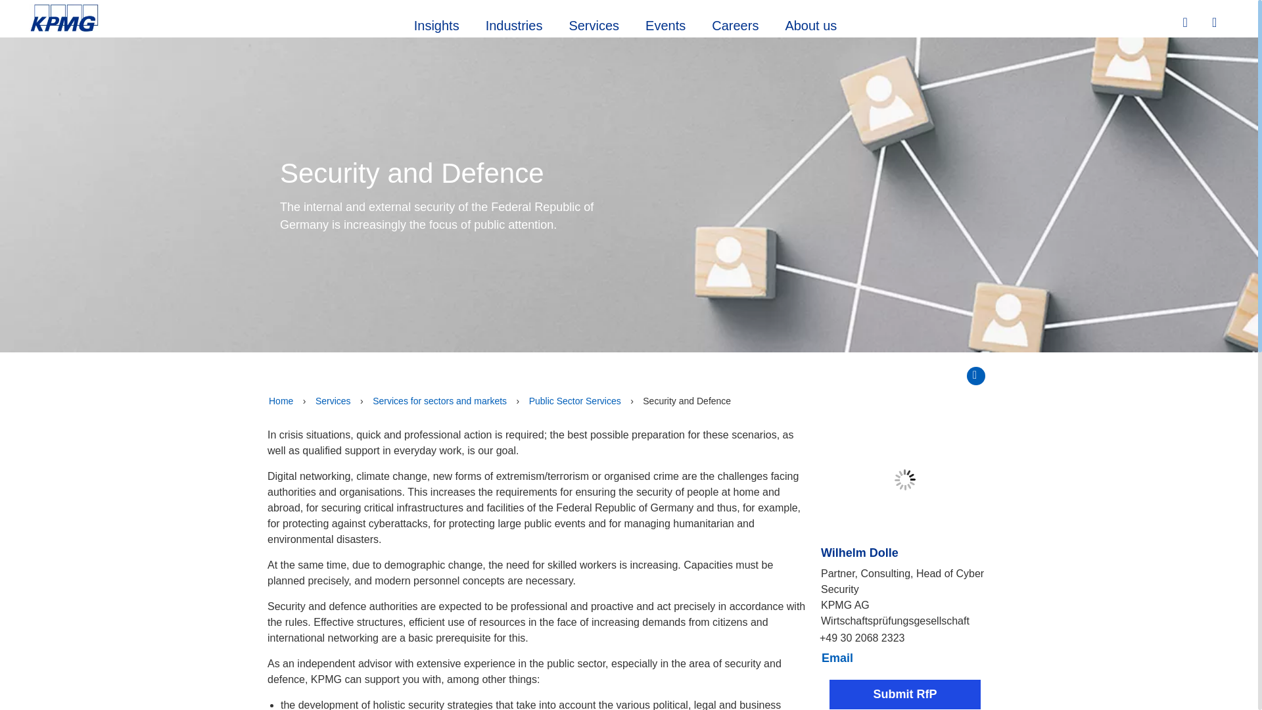 The width and height of the screenshot is (1262, 710). What do you see at coordinates (810, 24) in the screenshot?
I see `Industries` at bounding box center [810, 24].